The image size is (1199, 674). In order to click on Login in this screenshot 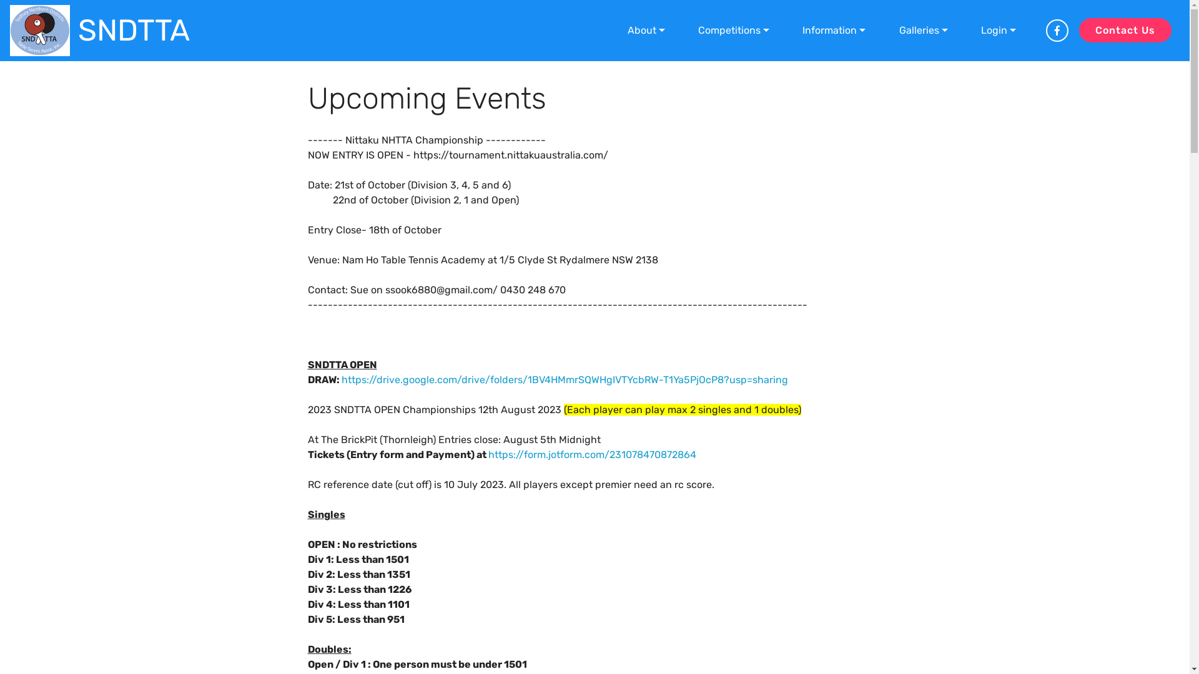, I will do `click(998, 30)`.